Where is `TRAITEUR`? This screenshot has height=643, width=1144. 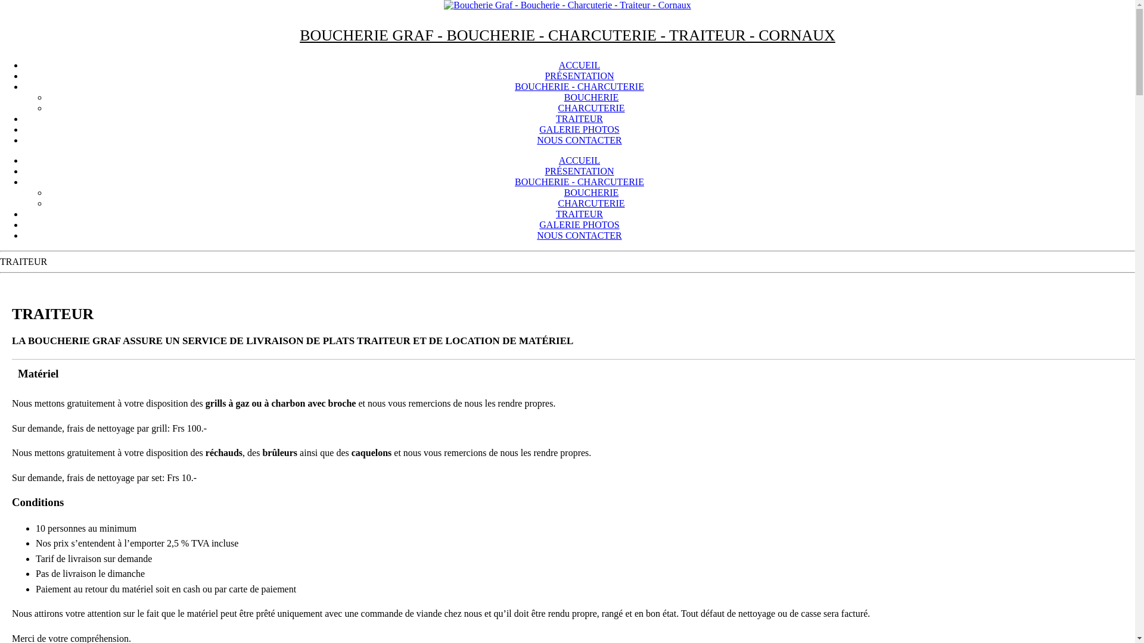 TRAITEUR is located at coordinates (579, 119).